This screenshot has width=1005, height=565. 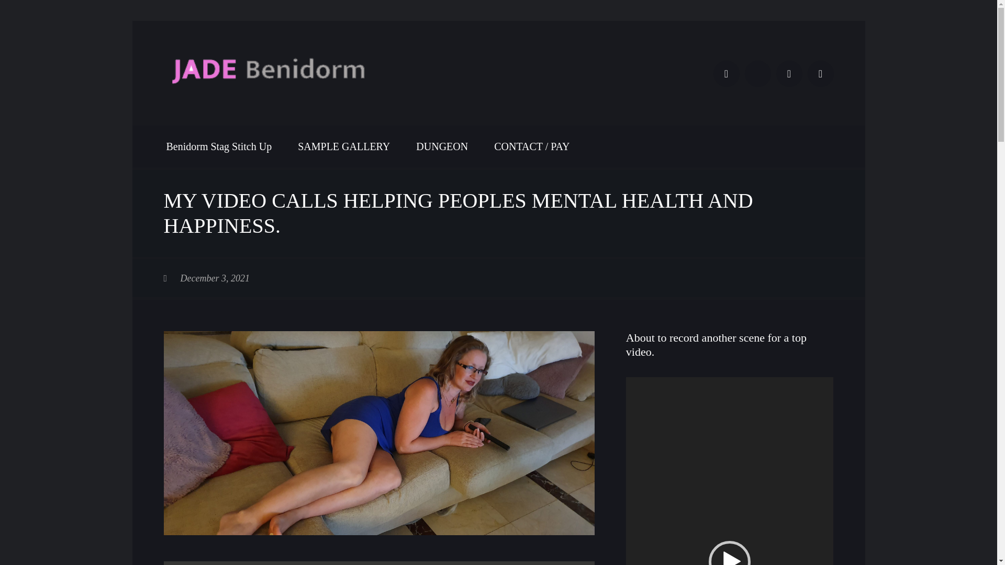 I want to click on DUNGEON, so click(x=442, y=146).